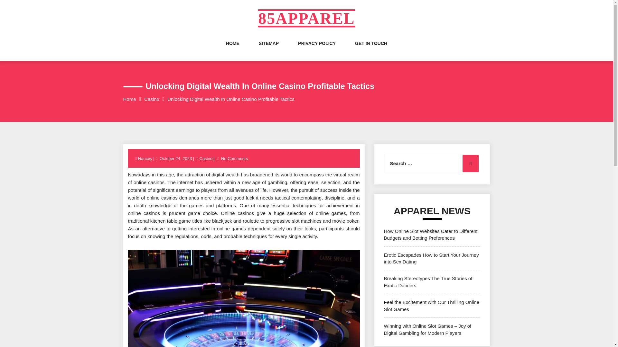  Describe the element at coordinates (431, 305) in the screenshot. I see `Feel the Excitement with Our Thrilling Online Slot Games` at that location.